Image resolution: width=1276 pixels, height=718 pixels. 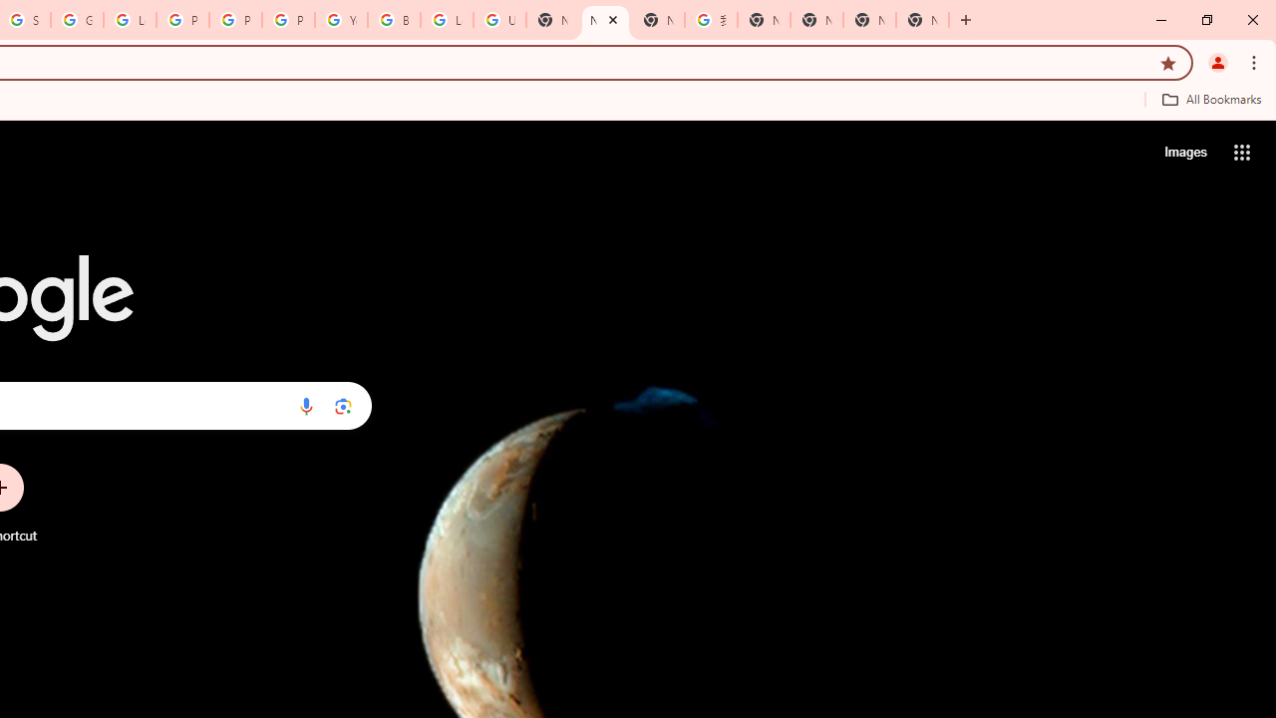 I want to click on Privacy Help Center - Policies Help, so click(x=235, y=20).